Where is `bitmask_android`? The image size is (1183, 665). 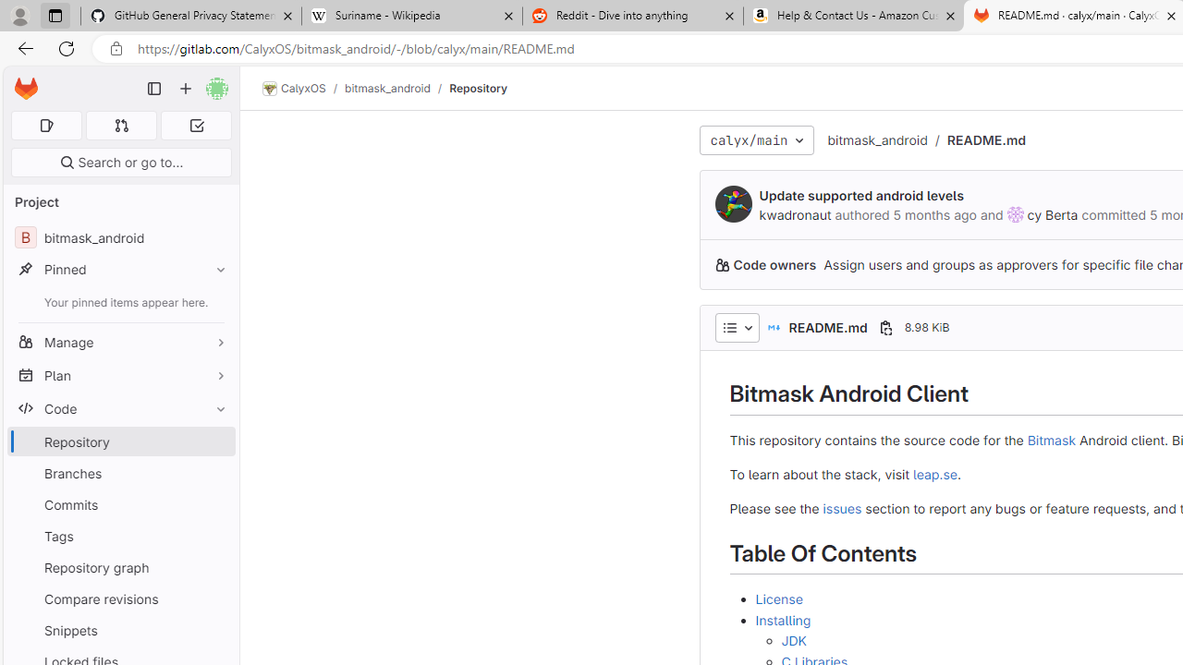
bitmask_android is located at coordinates (876, 140).